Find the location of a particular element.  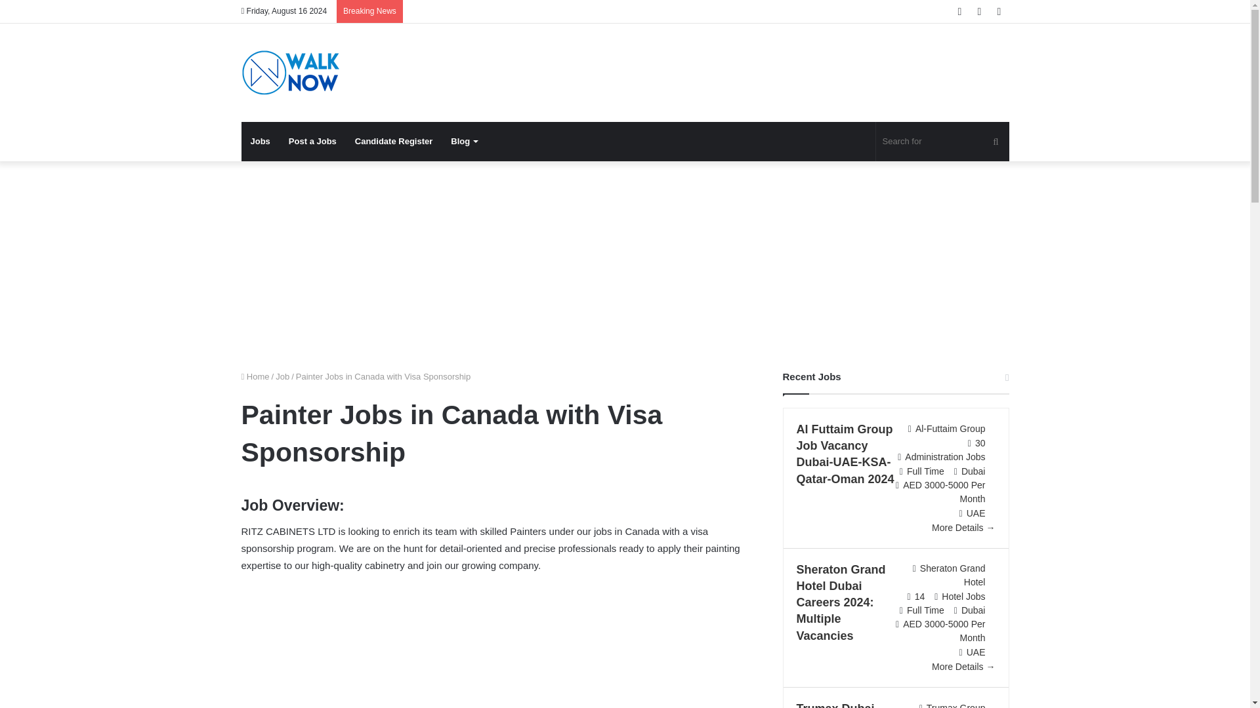

Post a Jobs is located at coordinates (312, 142).